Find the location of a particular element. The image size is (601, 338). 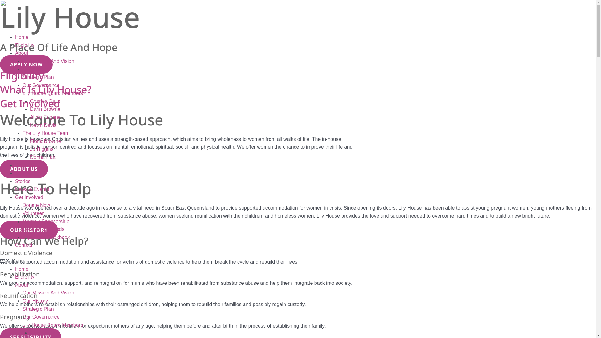

Sponsors is located at coordinates (26, 173).